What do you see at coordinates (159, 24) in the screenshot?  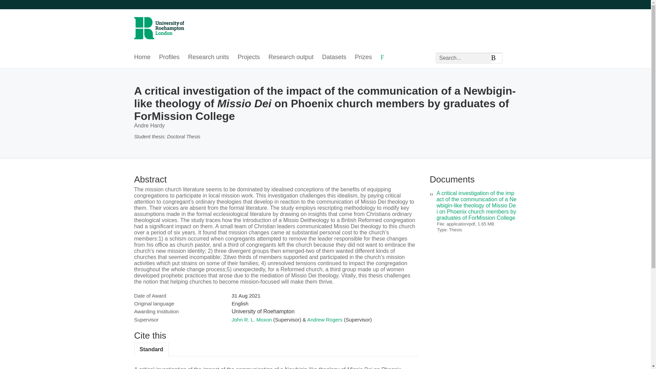 I see `University of Roehampton Research Explorer Home` at bounding box center [159, 24].